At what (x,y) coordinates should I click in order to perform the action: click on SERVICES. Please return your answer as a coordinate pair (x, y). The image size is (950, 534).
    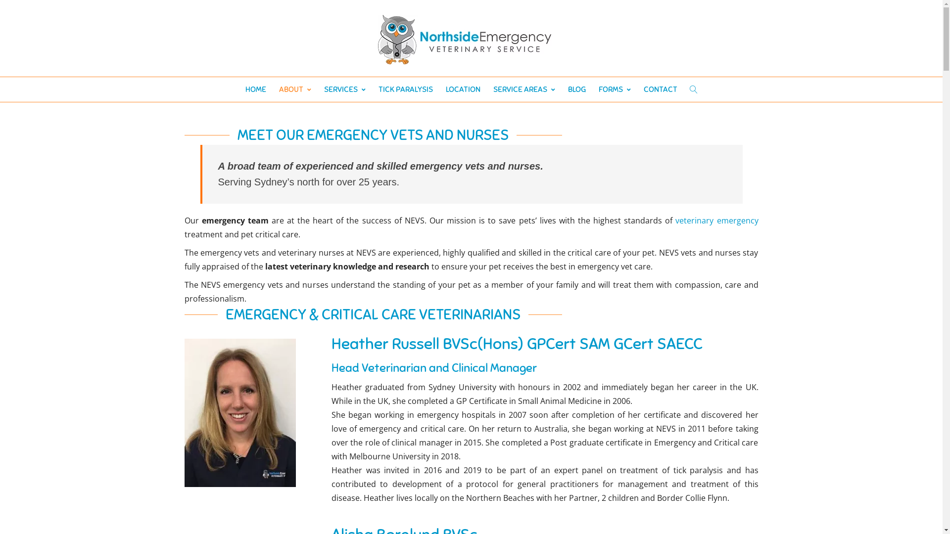
    Looking at the image, I should click on (345, 89).